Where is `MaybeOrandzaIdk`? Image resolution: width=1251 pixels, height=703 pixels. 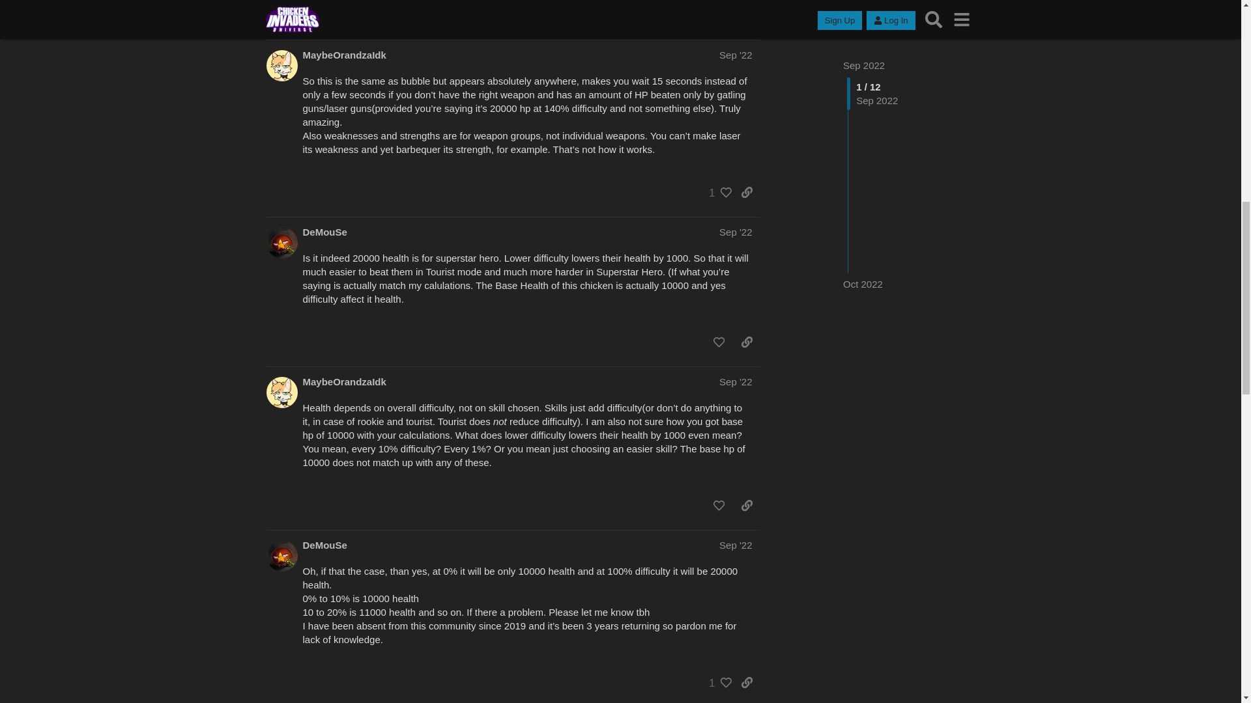 MaybeOrandzaIdk is located at coordinates (344, 55).